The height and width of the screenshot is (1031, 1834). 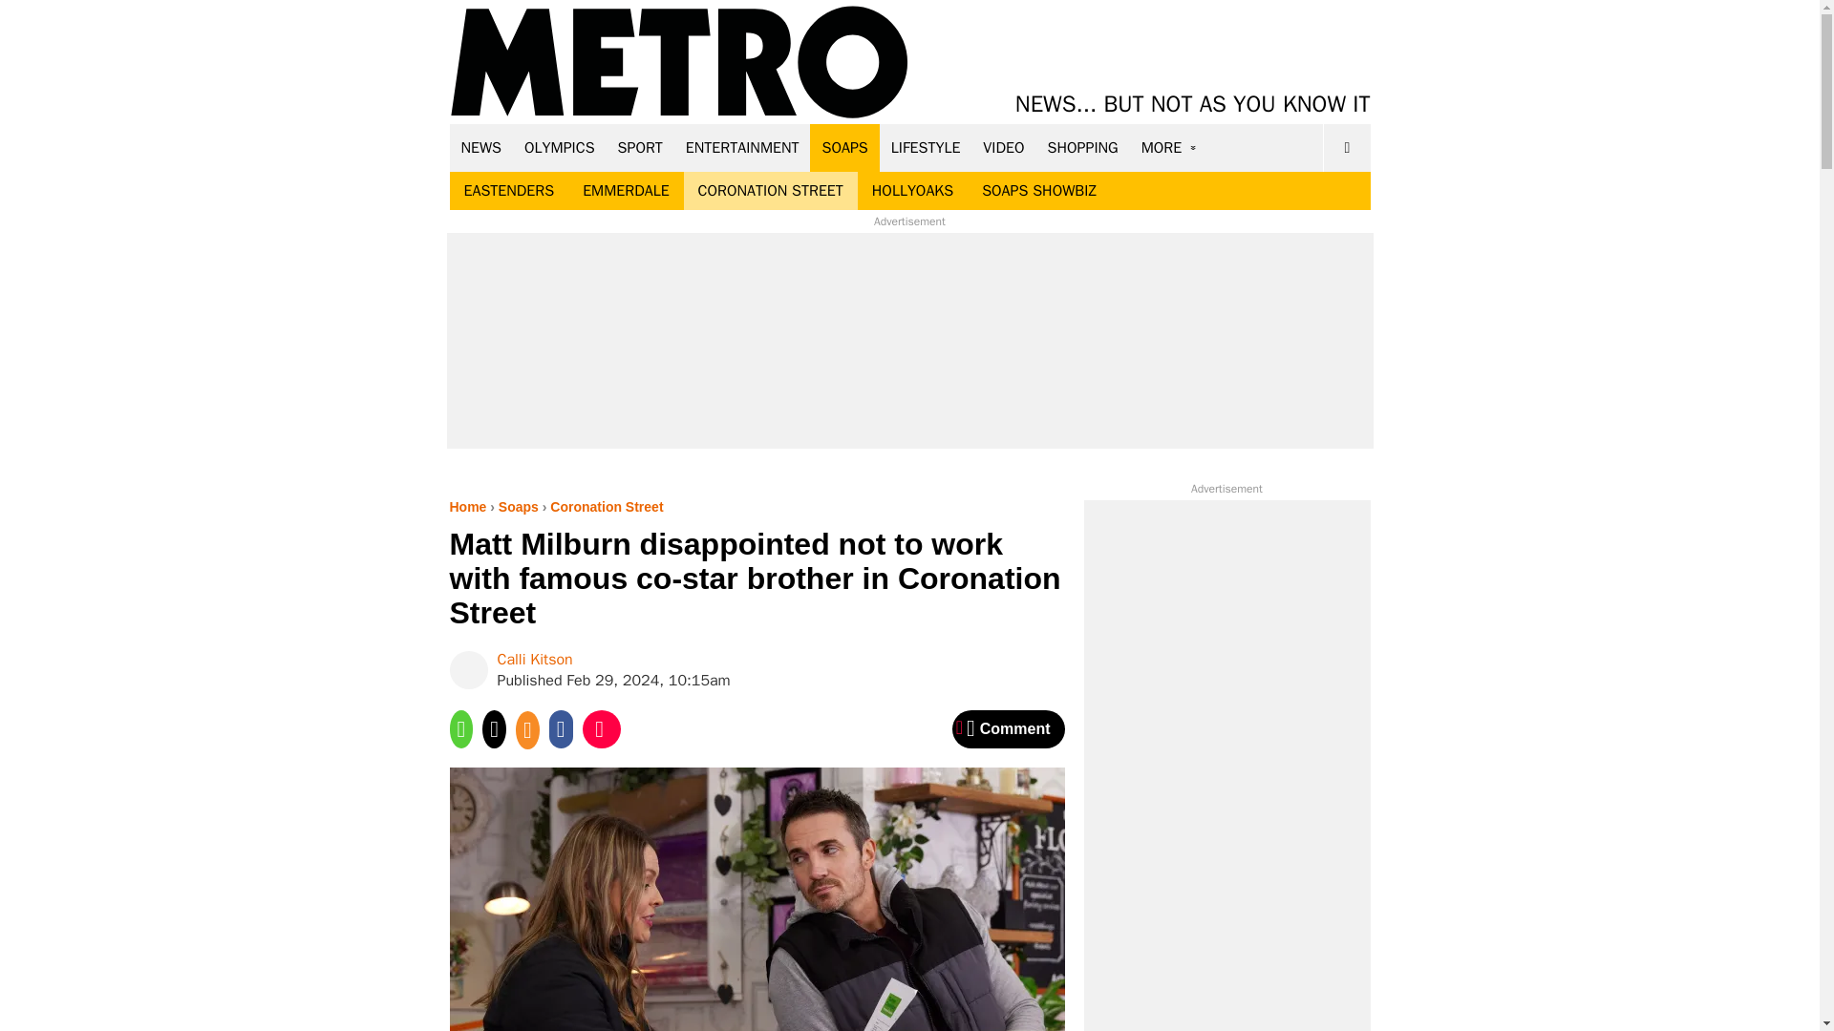 What do you see at coordinates (625, 191) in the screenshot?
I see `EMMERDALE` at bounding box center [625, 191].